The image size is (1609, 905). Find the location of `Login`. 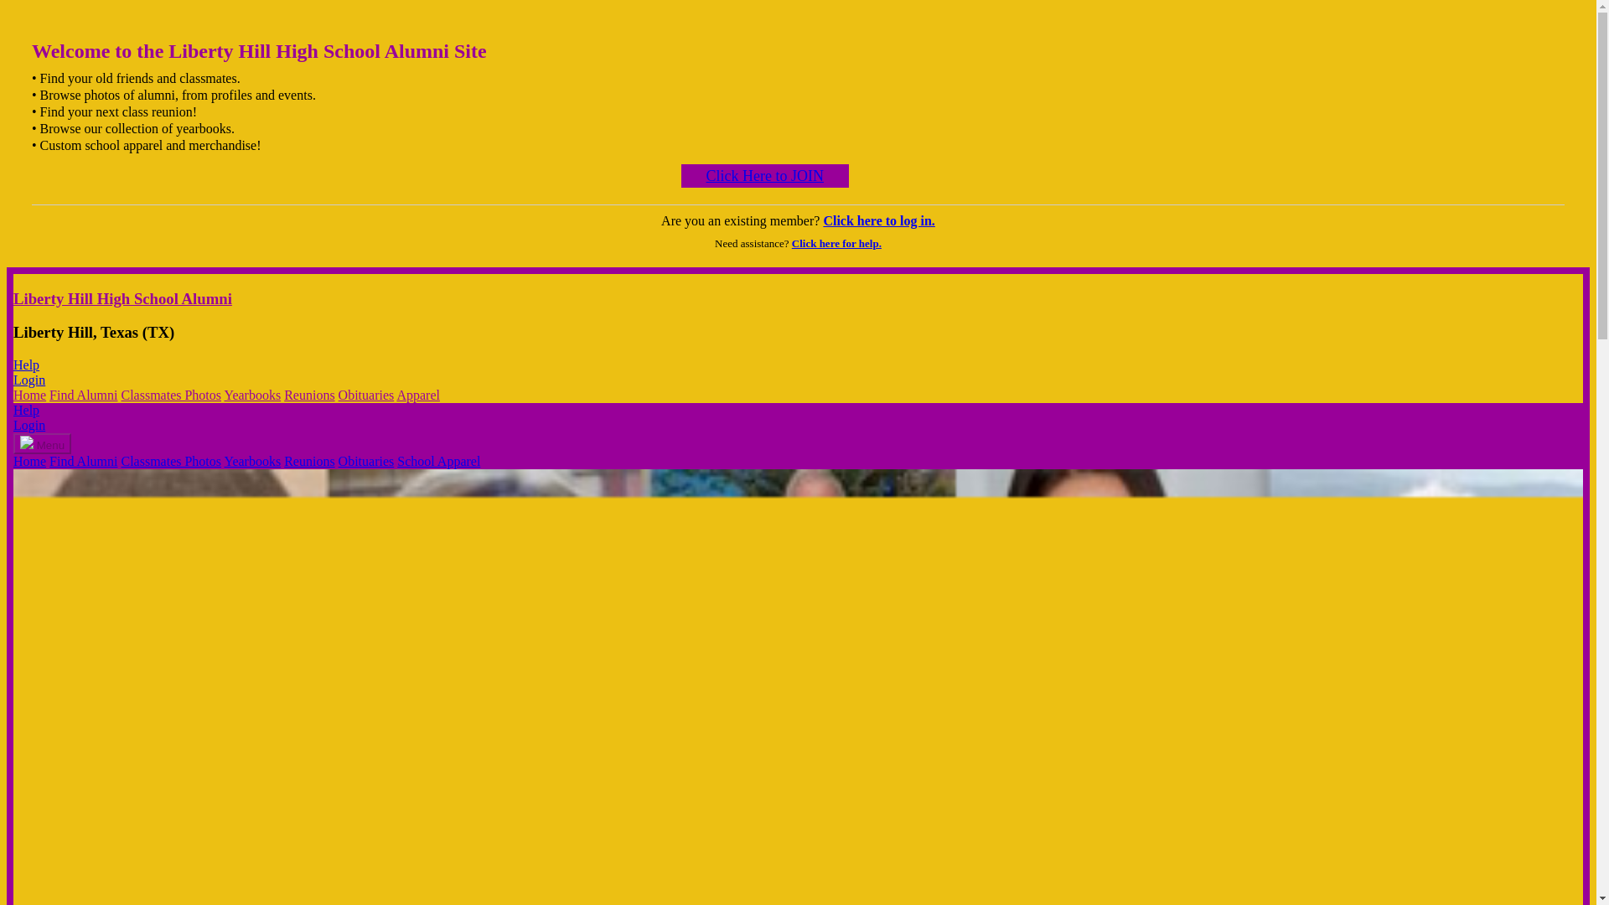

Login is located at coordinates (28, 380).